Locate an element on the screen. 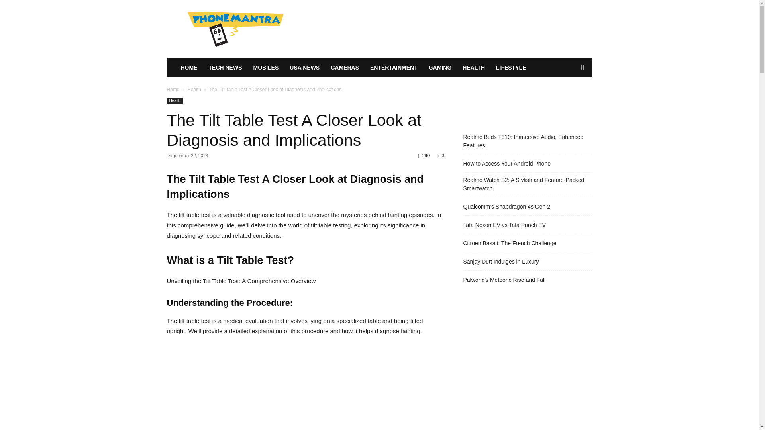  Health is located at coordinates (194, 90).